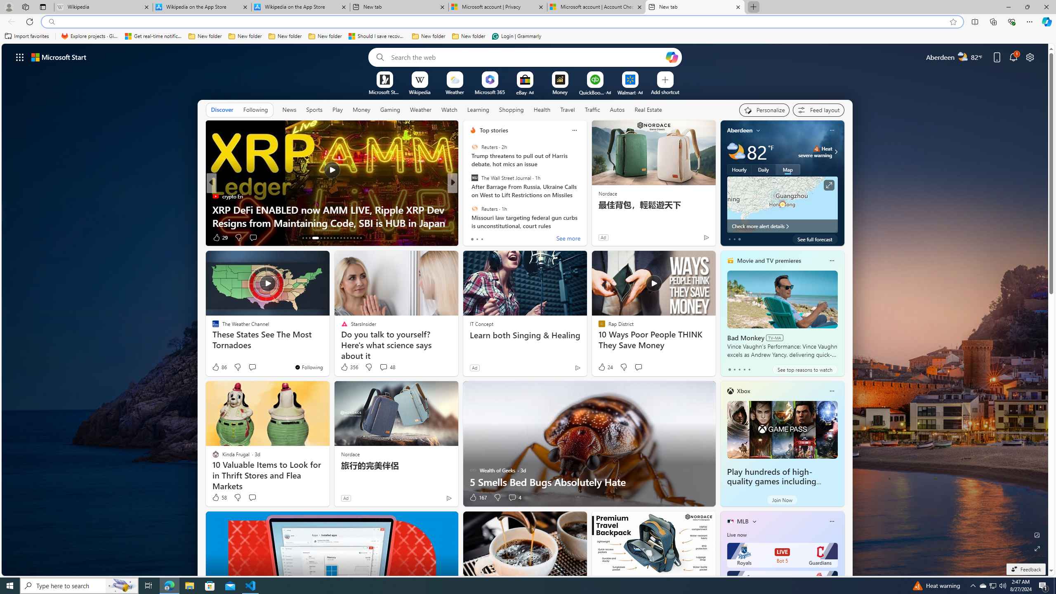  I want to click on AutomationID: tab-17, so click(318, 238).